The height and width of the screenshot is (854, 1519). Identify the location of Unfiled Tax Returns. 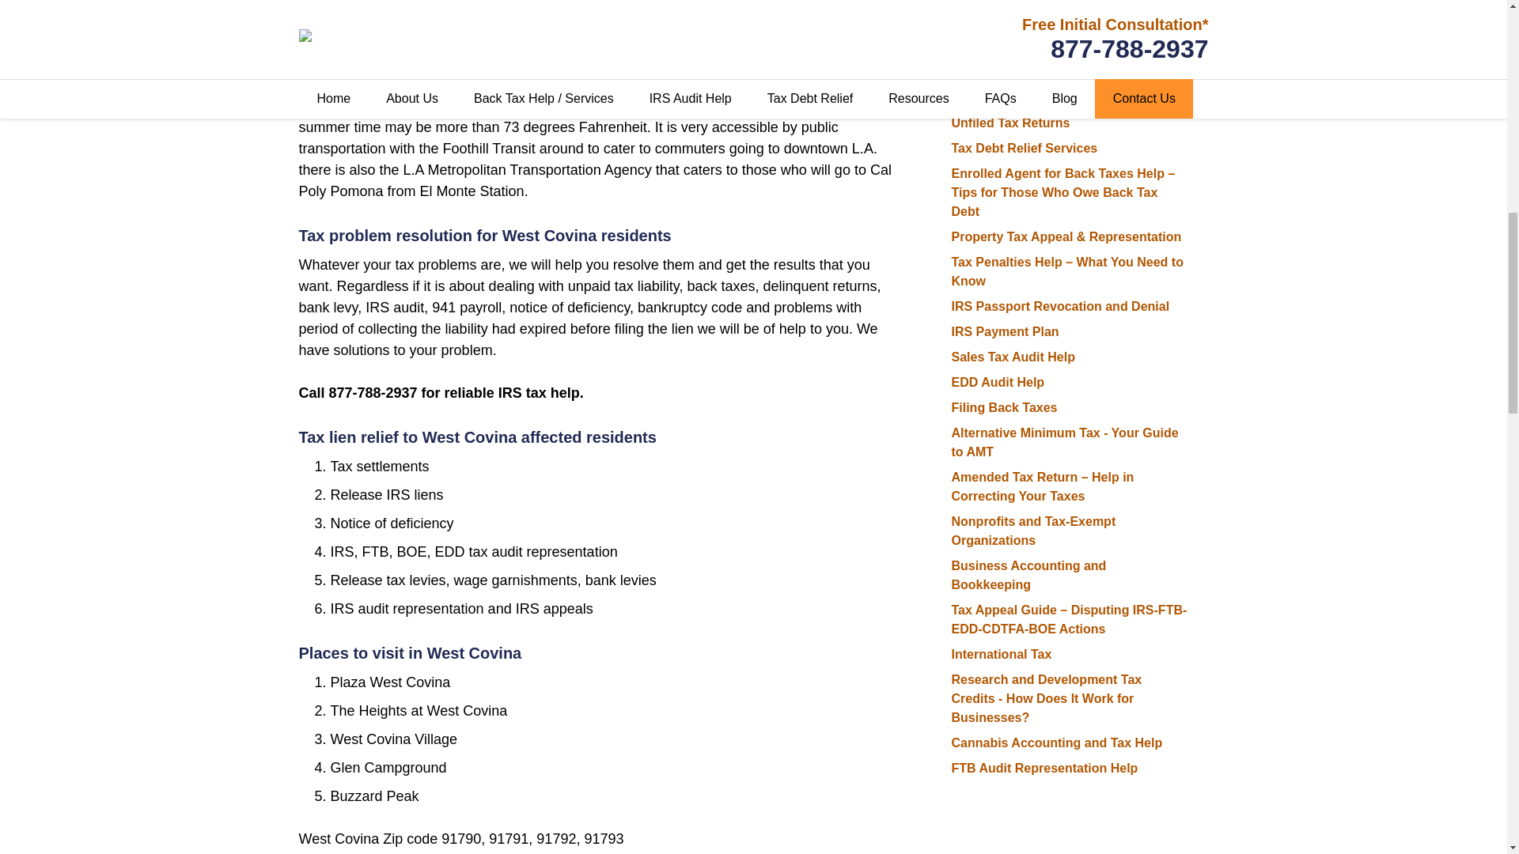
(1010, 123).